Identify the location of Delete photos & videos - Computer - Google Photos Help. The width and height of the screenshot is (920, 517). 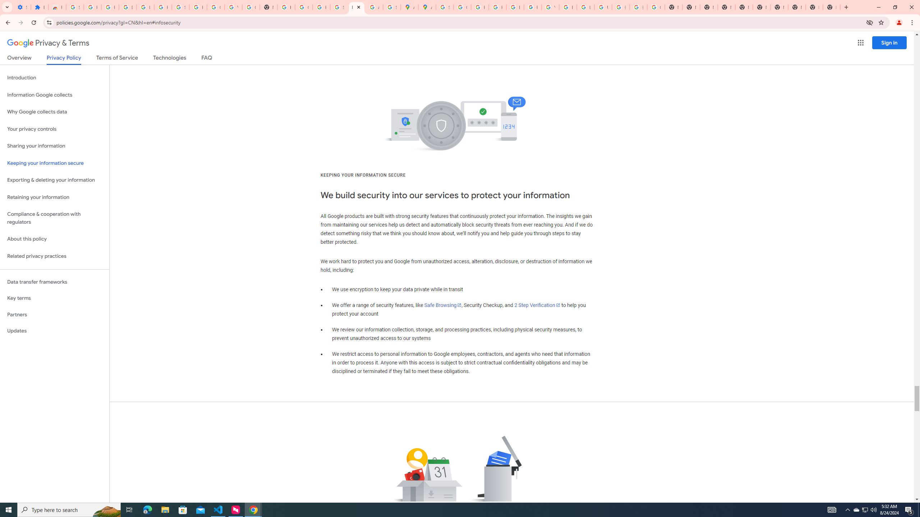
(128, 7).